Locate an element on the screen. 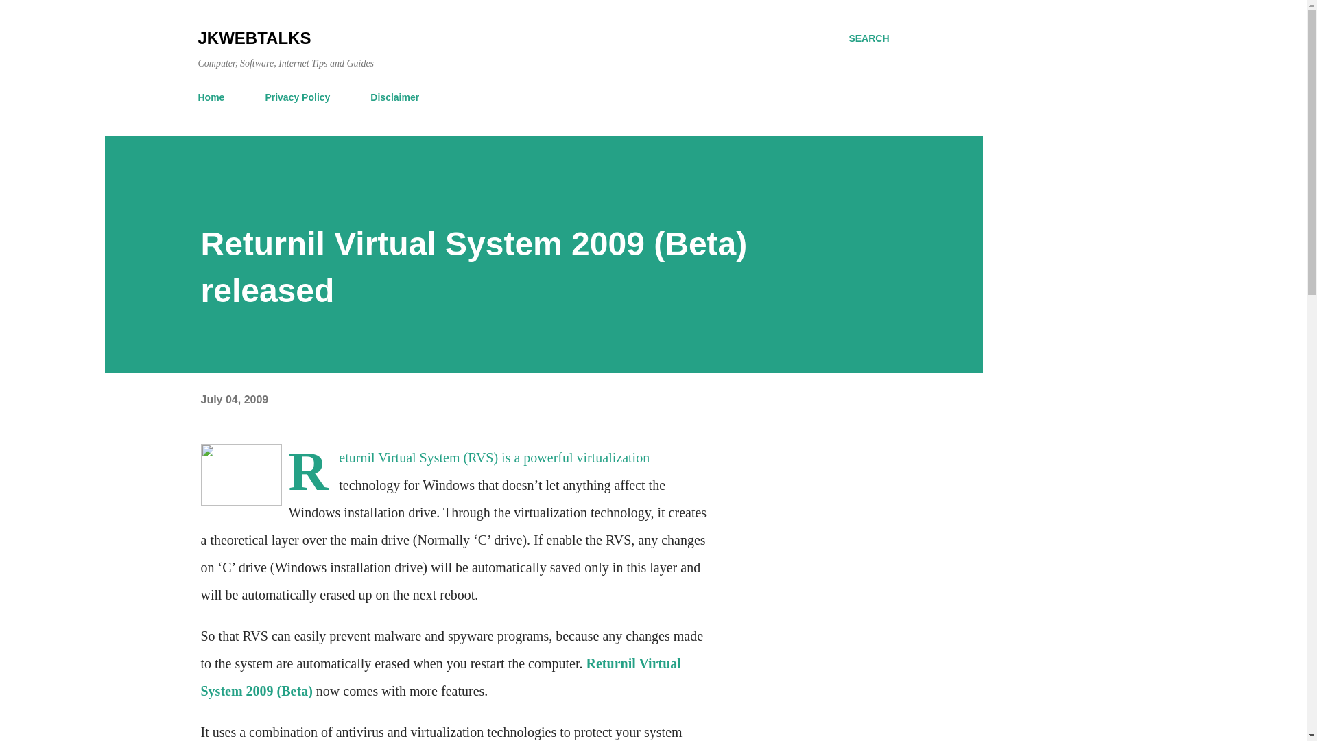 This screenshot has height=741, width=1317. Privacy Policy is located at coordinates (298, 97).